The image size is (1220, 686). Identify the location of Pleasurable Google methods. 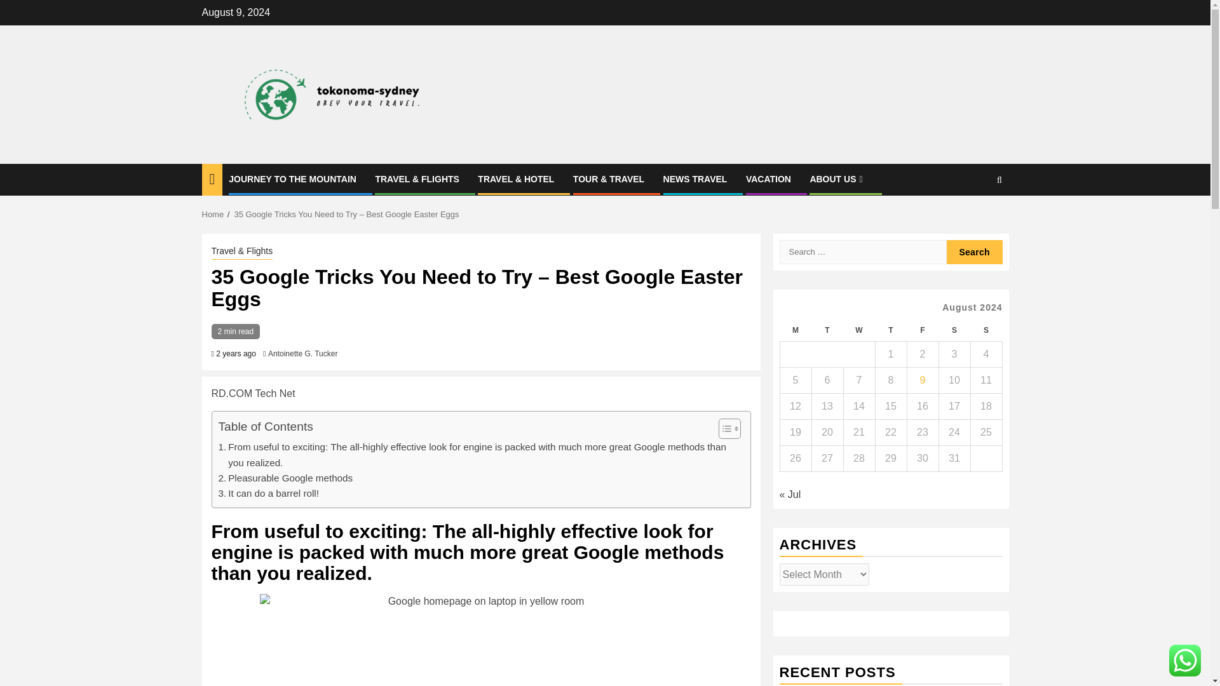
(286, 478).